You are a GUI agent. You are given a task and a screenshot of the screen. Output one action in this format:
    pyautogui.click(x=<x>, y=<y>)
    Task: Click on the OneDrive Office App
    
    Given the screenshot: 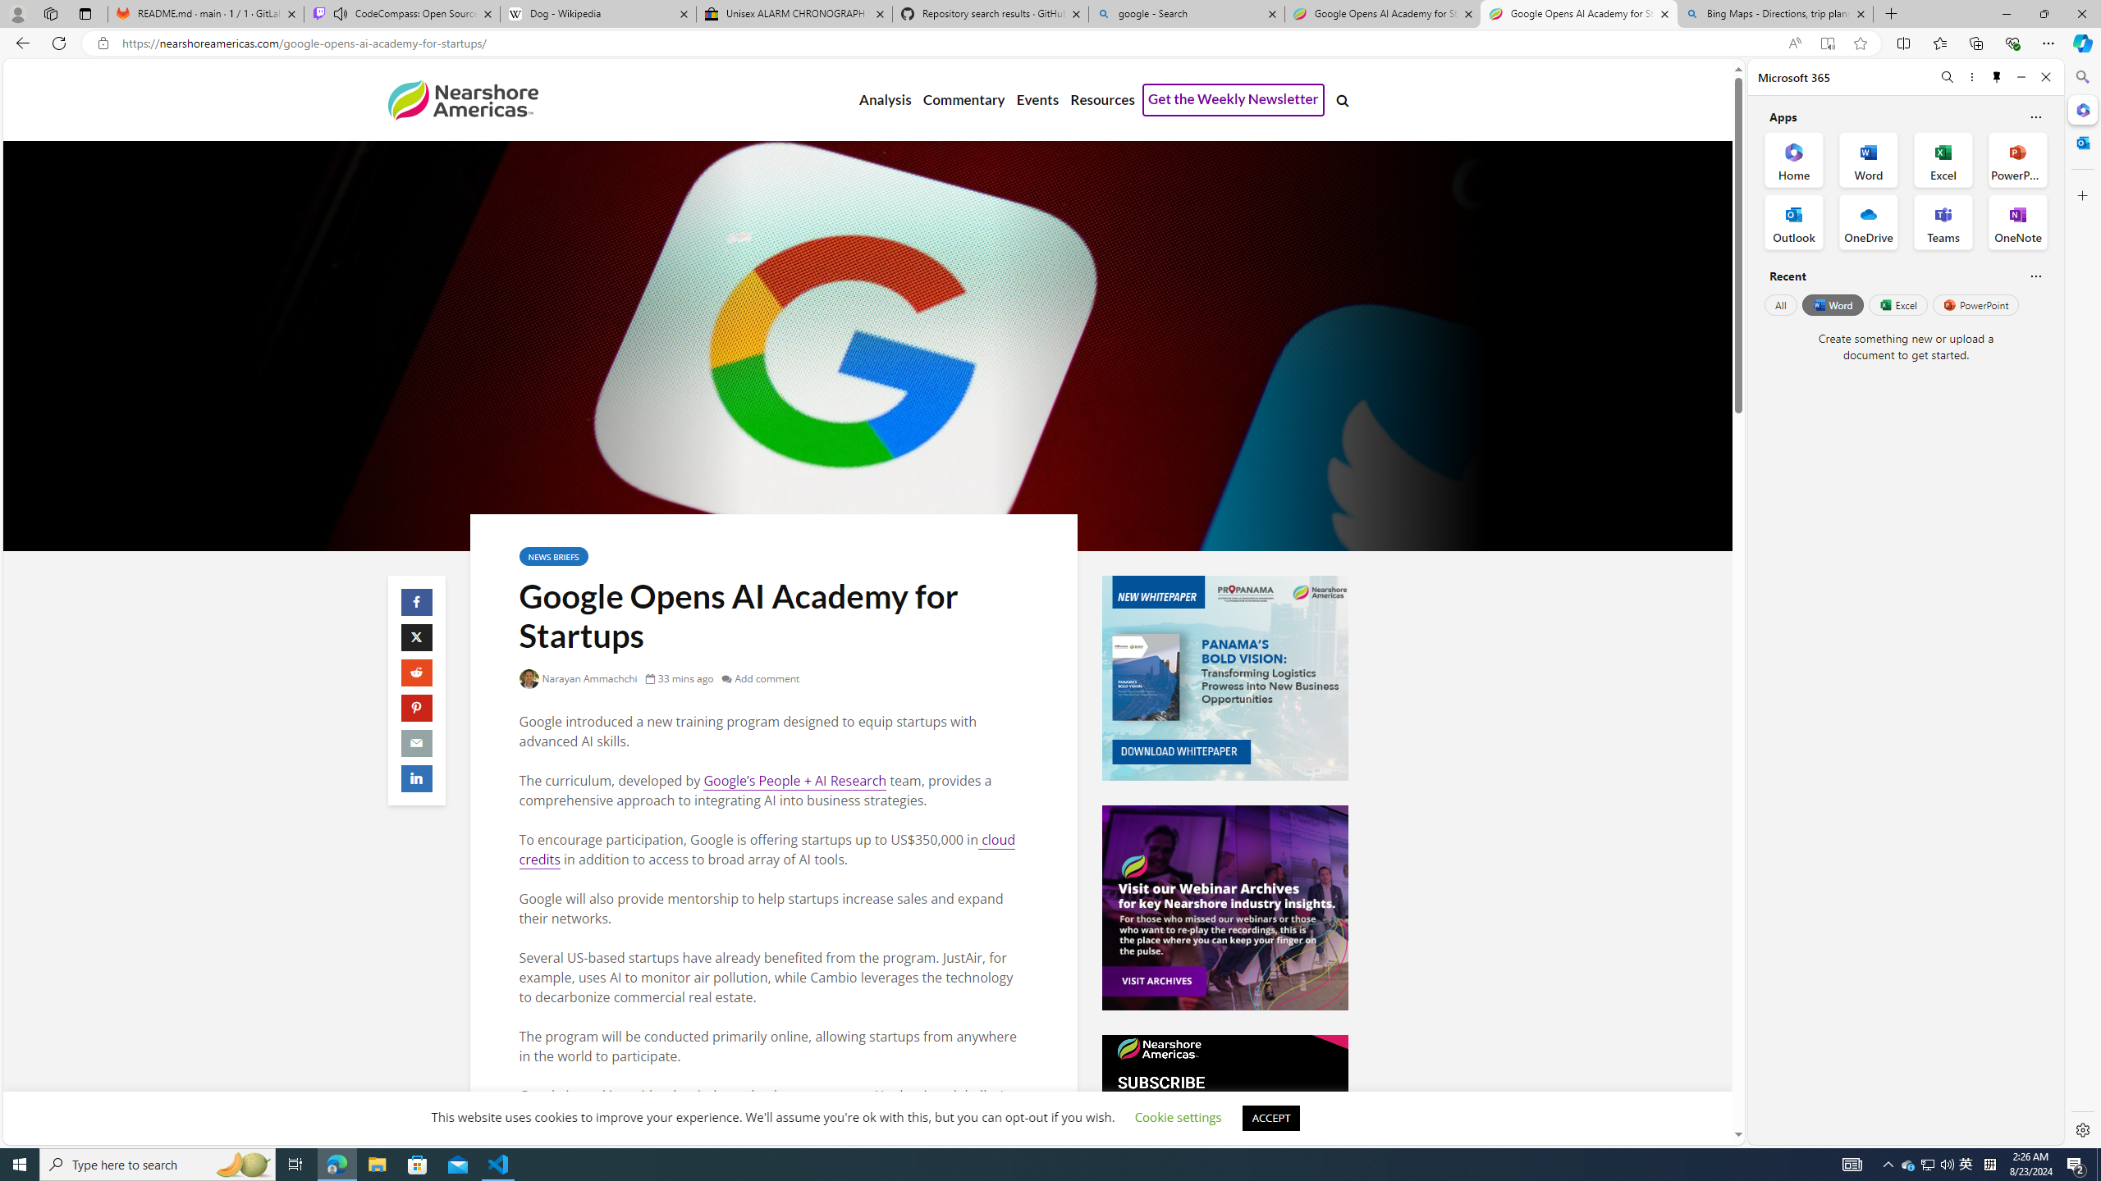 What is the action you would take?
    pyautogui.click(x=1869, y=222)
    